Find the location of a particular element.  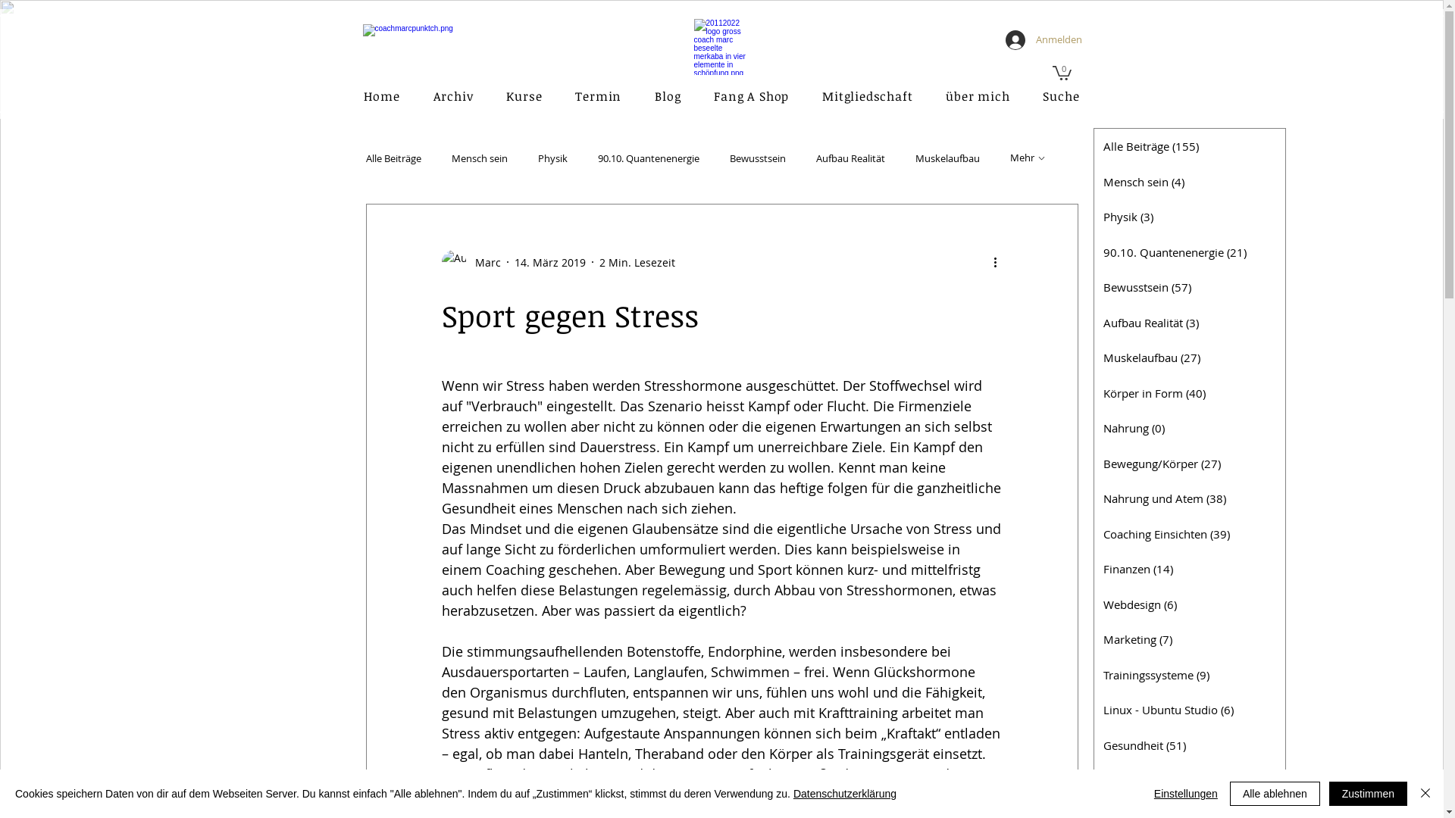

Suche is located at coordinates (1061, 96).